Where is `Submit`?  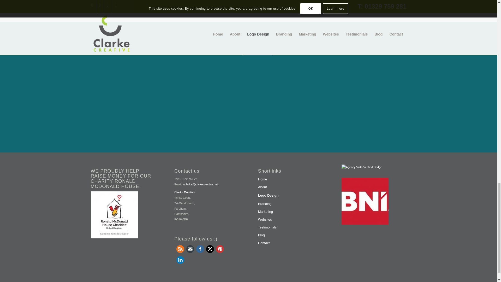 Submit is located at coordinates (221, 109).